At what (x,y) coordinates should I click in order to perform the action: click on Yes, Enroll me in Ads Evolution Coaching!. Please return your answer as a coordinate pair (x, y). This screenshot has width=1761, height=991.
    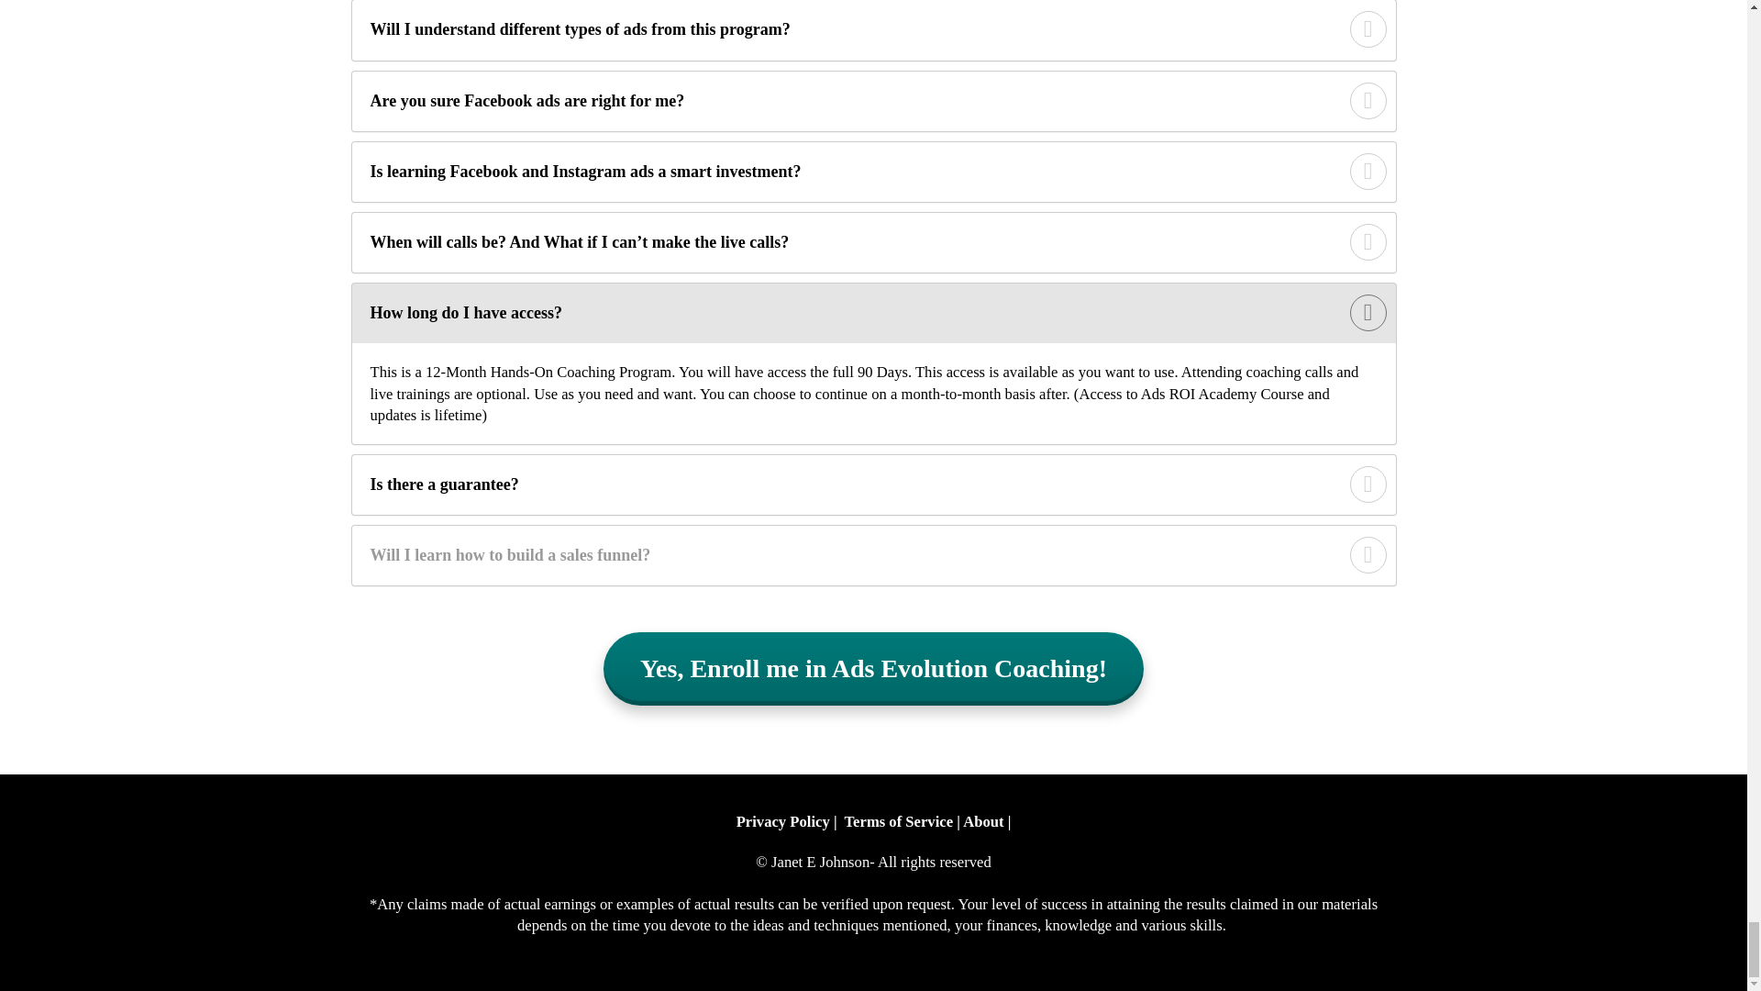
    Looking at the image, I should click on (873, 668).